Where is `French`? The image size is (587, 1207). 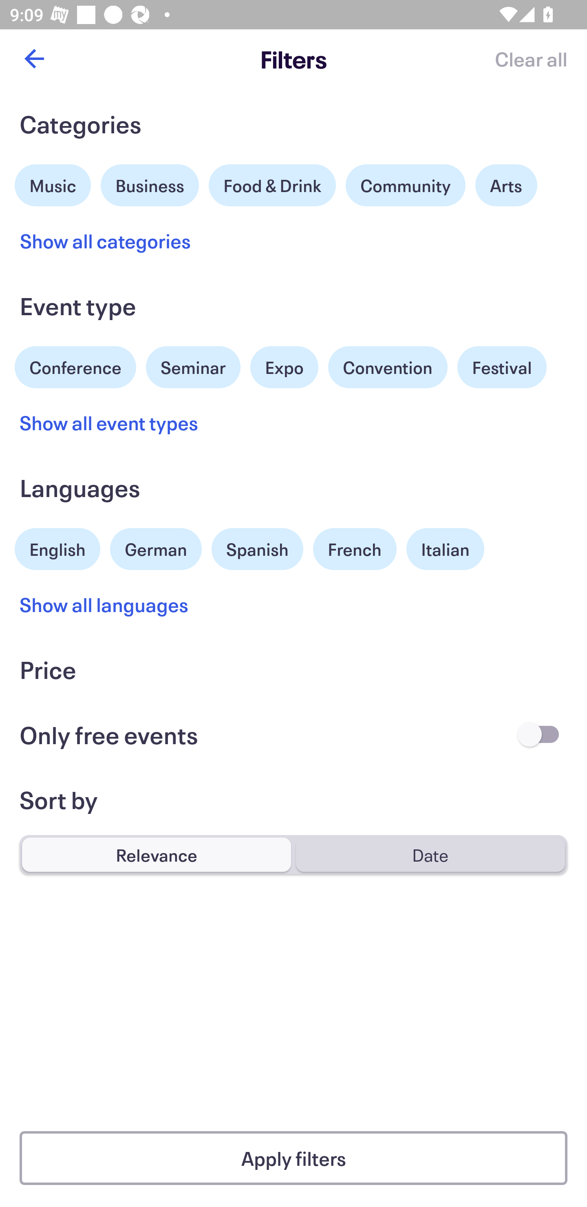
French is located at coordinates (355, 549).